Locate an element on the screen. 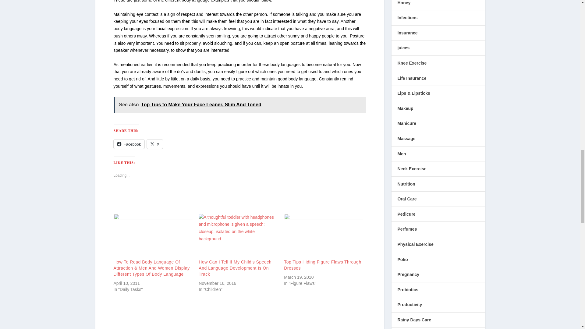 The image size is (585, 329). Like or Reblog is located at coordinates (239, 197).